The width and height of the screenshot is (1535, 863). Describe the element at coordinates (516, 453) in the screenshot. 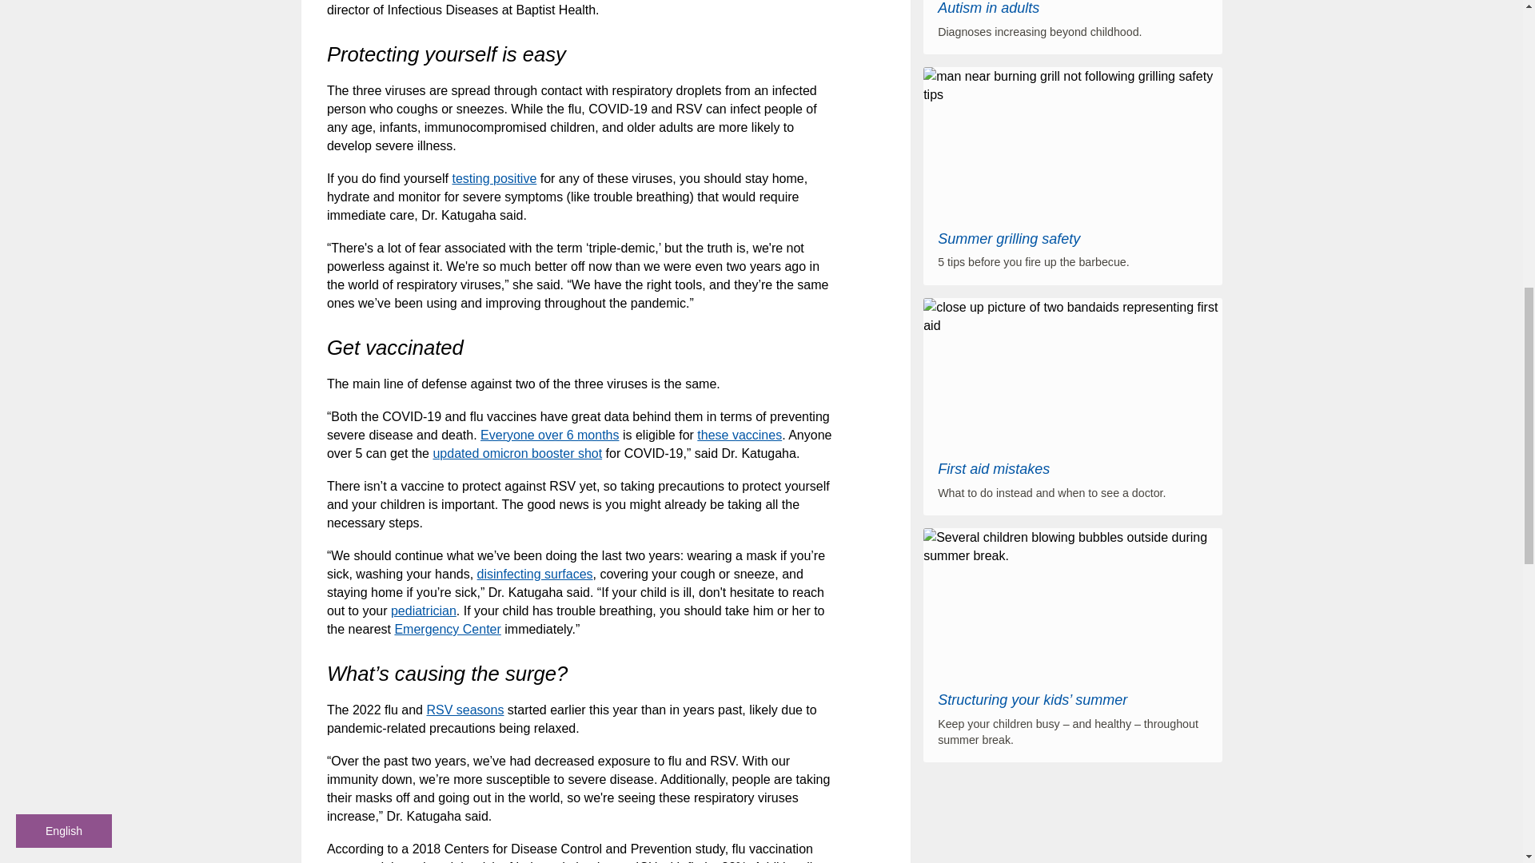

I see `updated omicron booster shot` at that location.